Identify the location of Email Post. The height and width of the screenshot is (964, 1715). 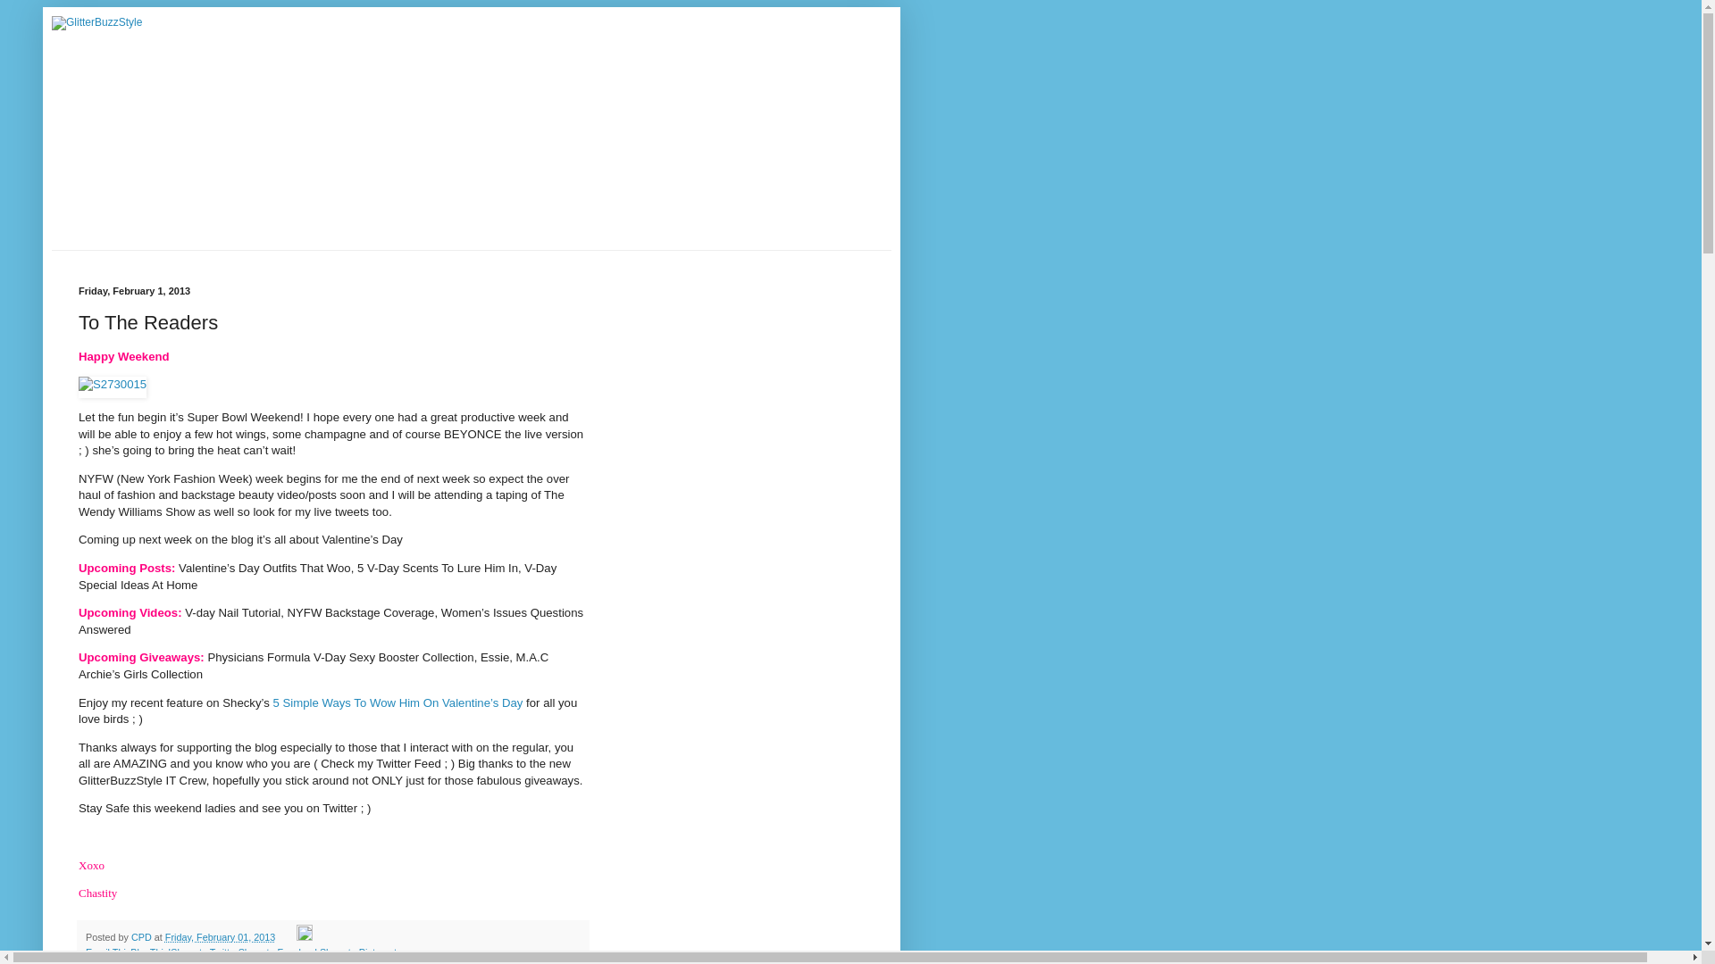
(288, 937).